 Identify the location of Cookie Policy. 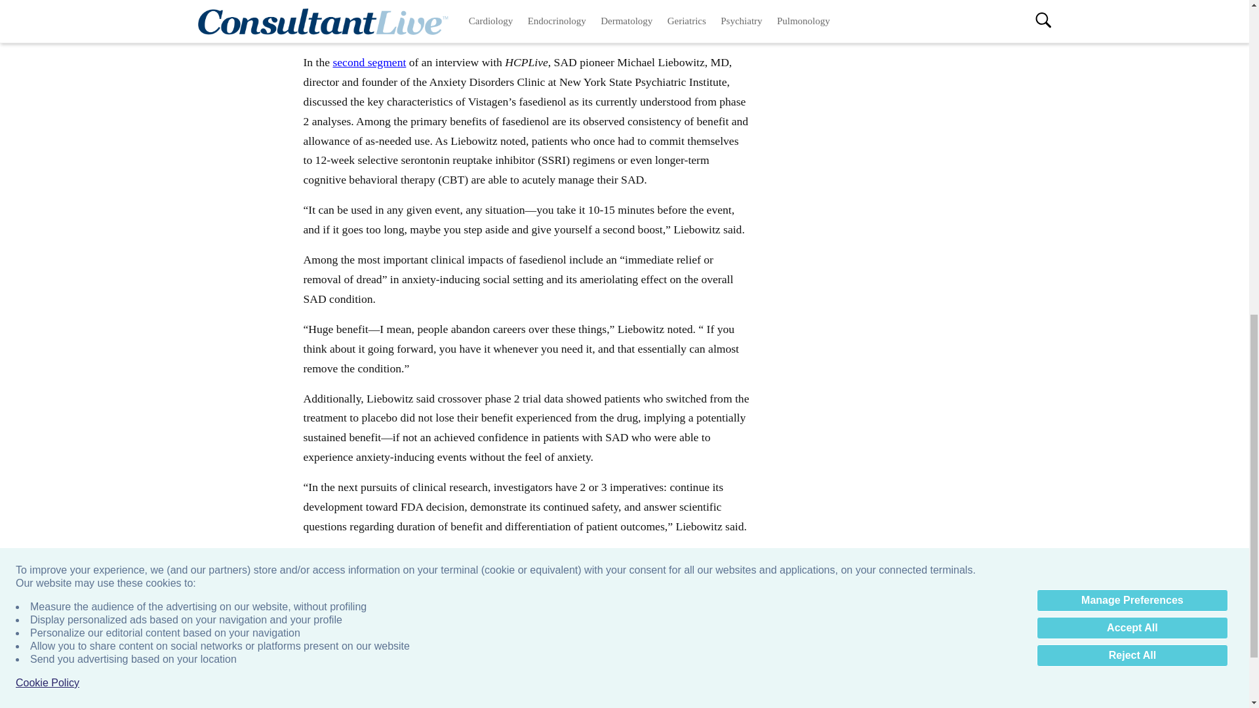
(47, 52).